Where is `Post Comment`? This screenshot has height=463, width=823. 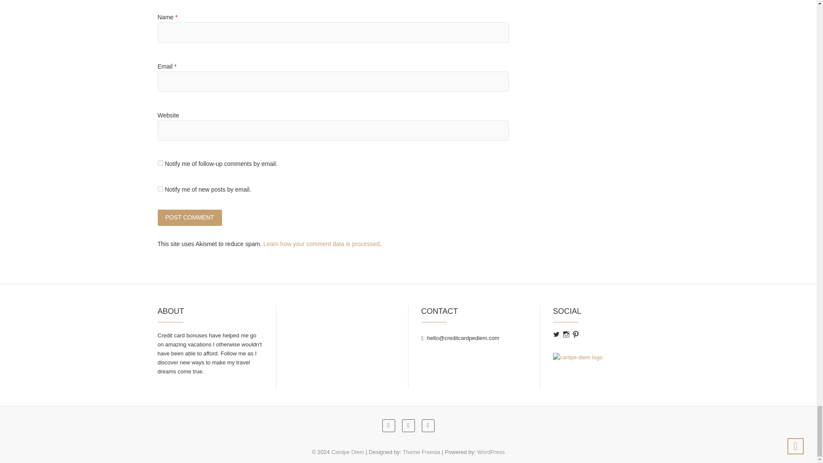
Post Comment is located at coordinates (190, 217).